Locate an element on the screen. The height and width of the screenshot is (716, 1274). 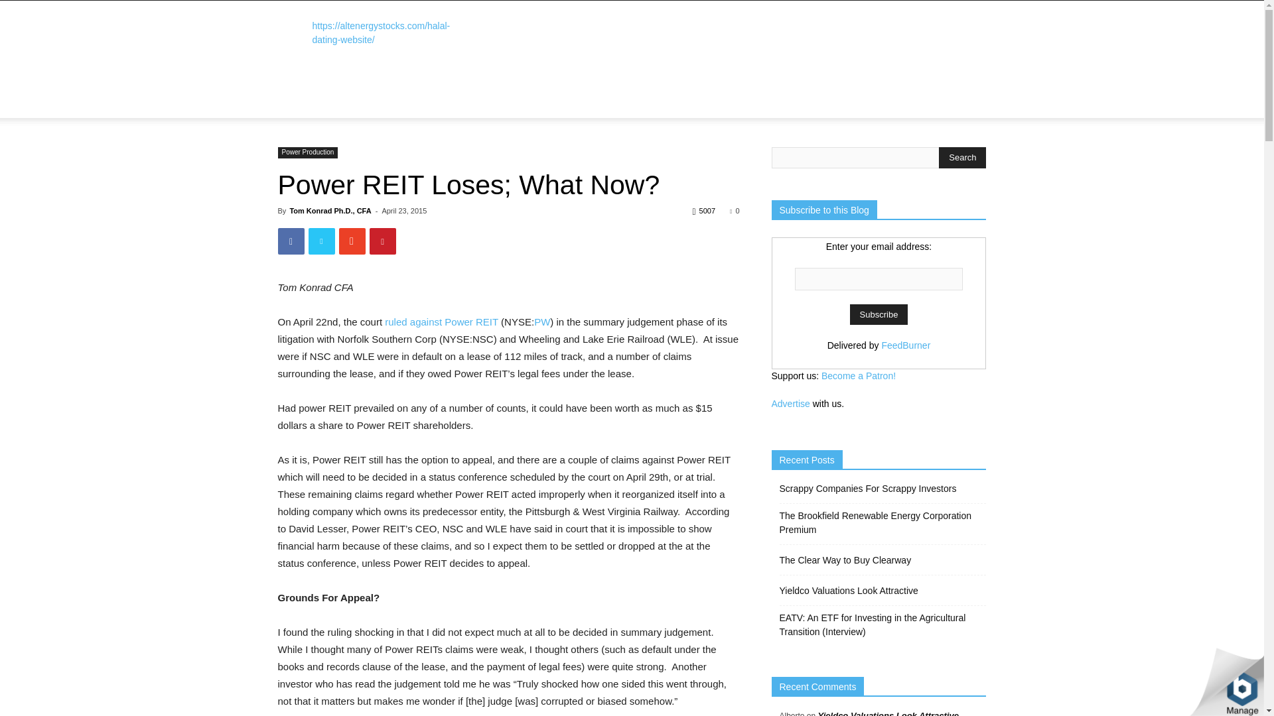
MUTUAL FUNDS is located at coordinates (430, 93).